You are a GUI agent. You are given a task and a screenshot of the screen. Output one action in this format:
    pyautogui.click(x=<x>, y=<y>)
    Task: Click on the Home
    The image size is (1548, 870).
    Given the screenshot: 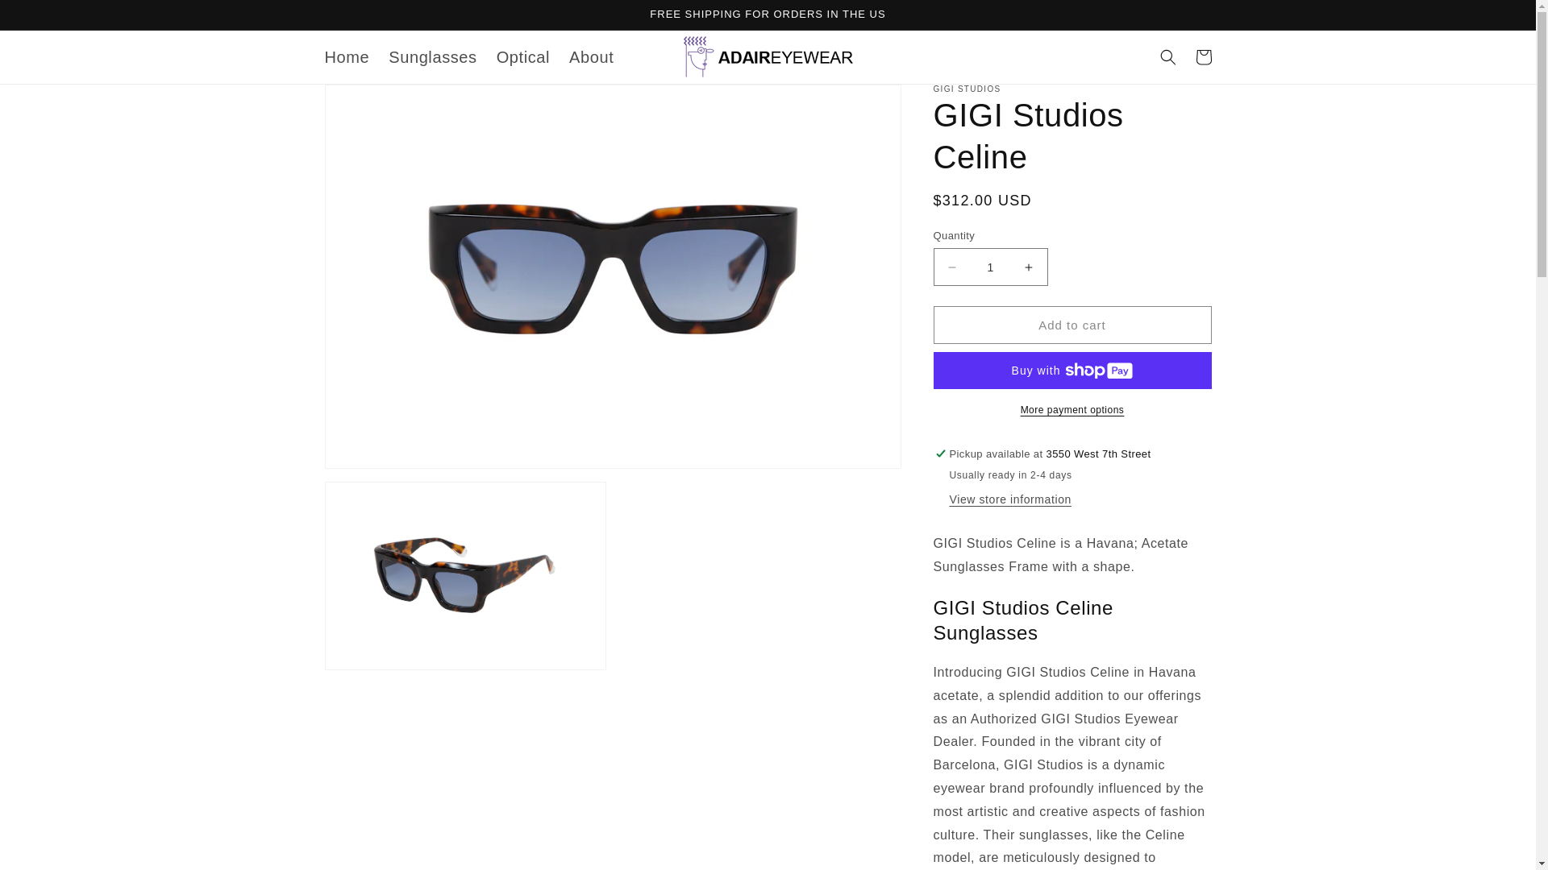 What is the action you would take?
    pyautogui.click(x=347, y=57)
    